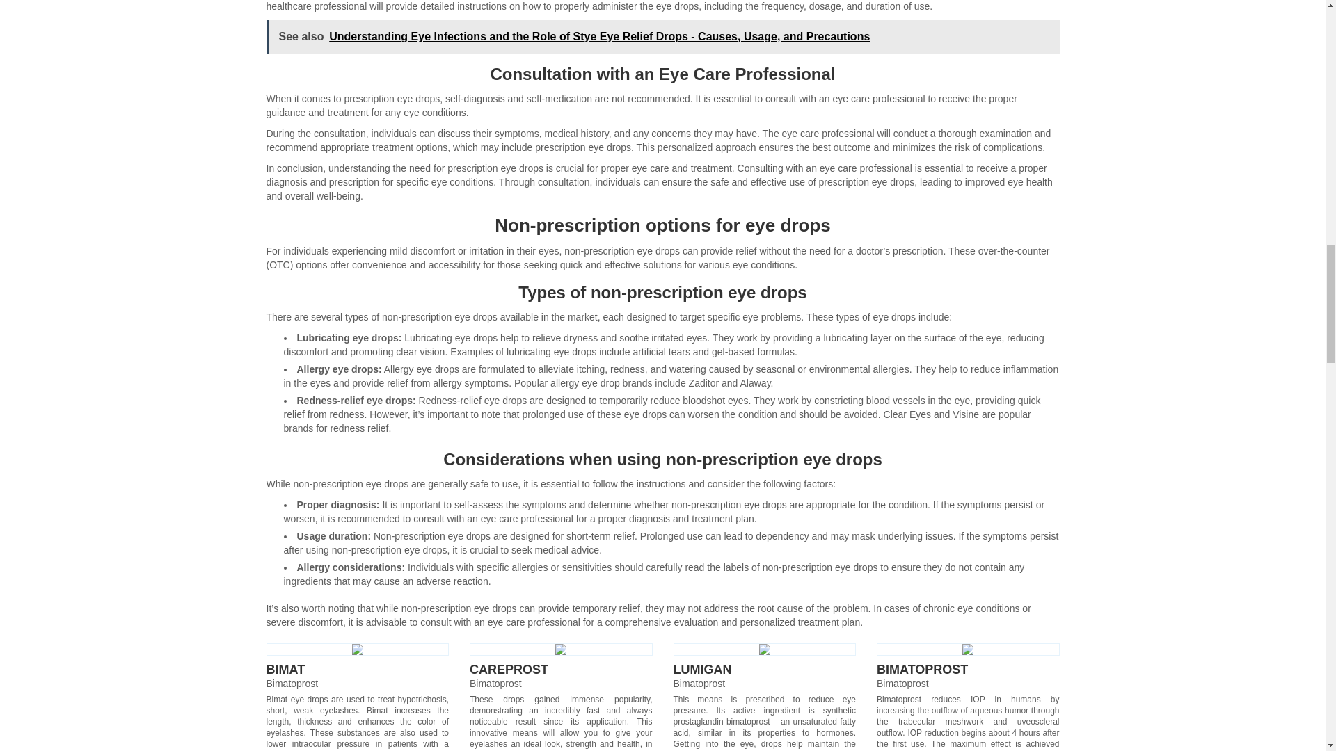  I want to click on BIMAT, so click(285, 669).